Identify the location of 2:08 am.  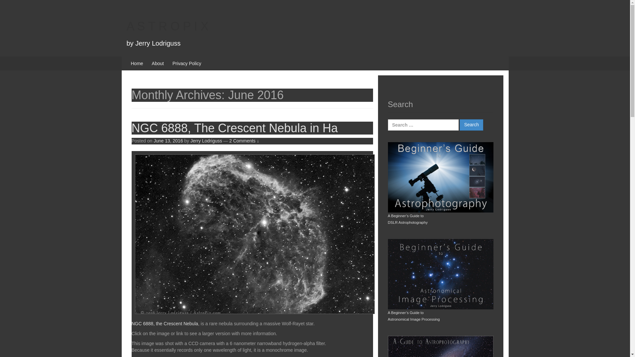
(168, 141).